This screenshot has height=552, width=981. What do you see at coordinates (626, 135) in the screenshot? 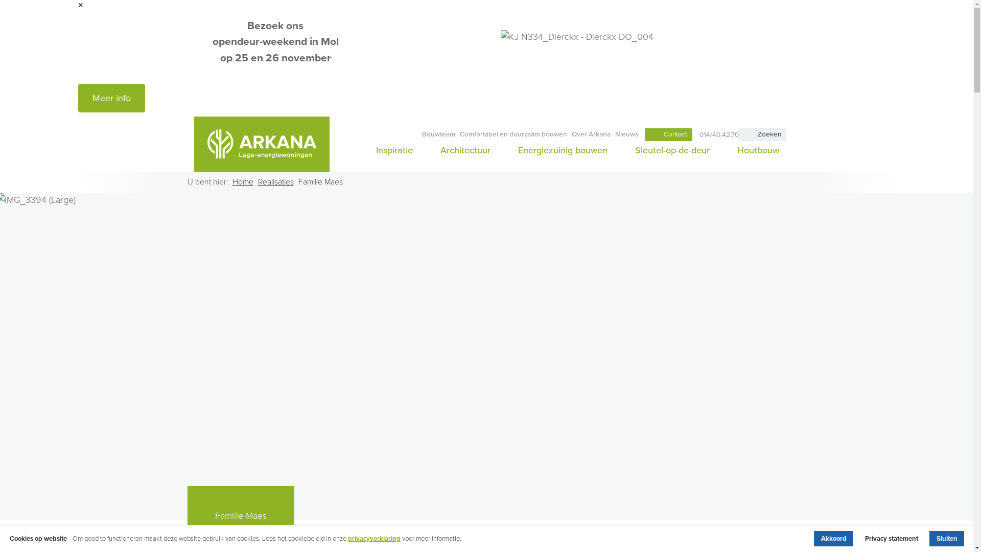
I see `Nieuws` at bounding box center [626, 135].